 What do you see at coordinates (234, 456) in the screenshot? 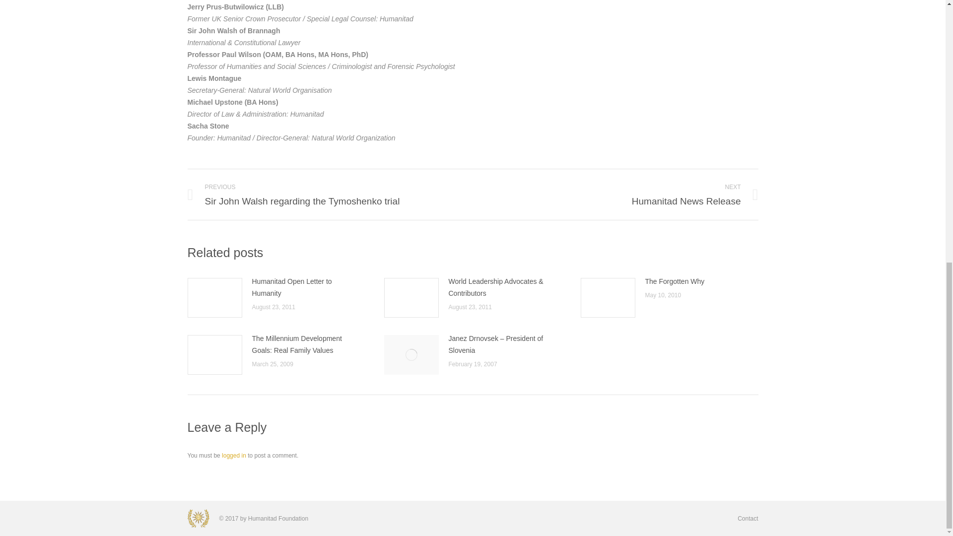
I see `logged in` at bounding box center [234, 456].